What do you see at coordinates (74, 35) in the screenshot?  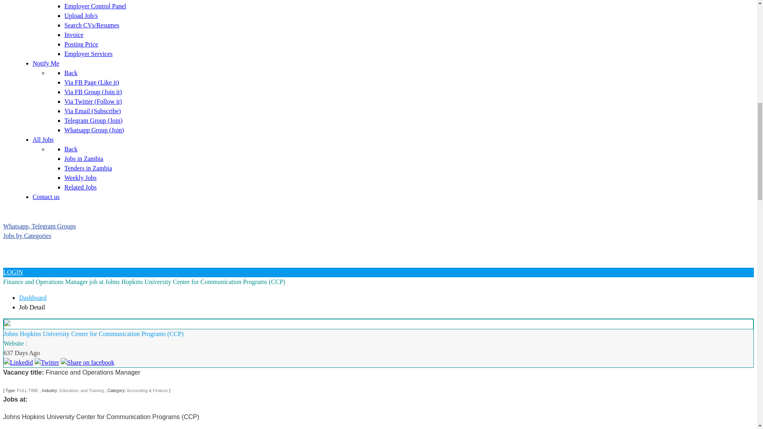 I see `Invoice` at bounding box center [74, 35].